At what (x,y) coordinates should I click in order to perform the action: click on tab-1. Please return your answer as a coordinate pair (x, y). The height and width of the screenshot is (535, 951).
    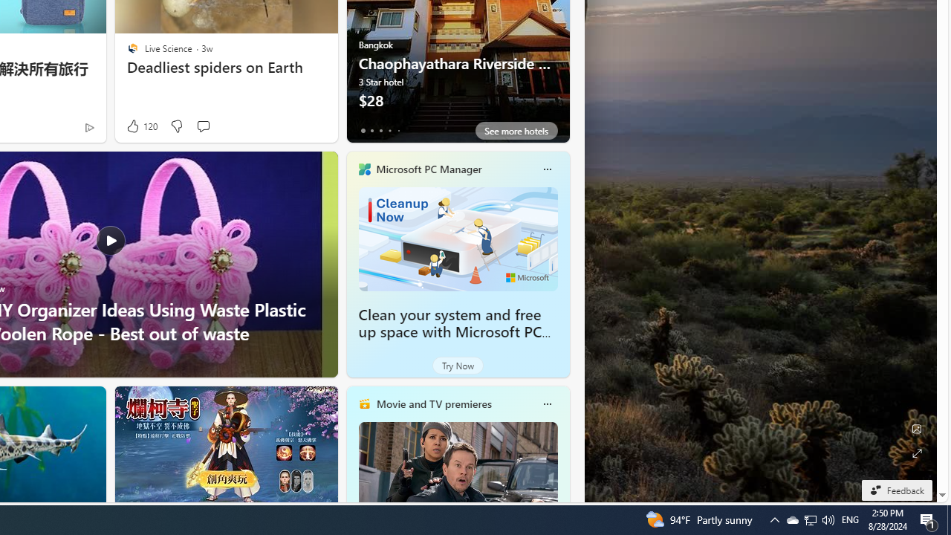
    Looking at the image, I should click on (371, 131).